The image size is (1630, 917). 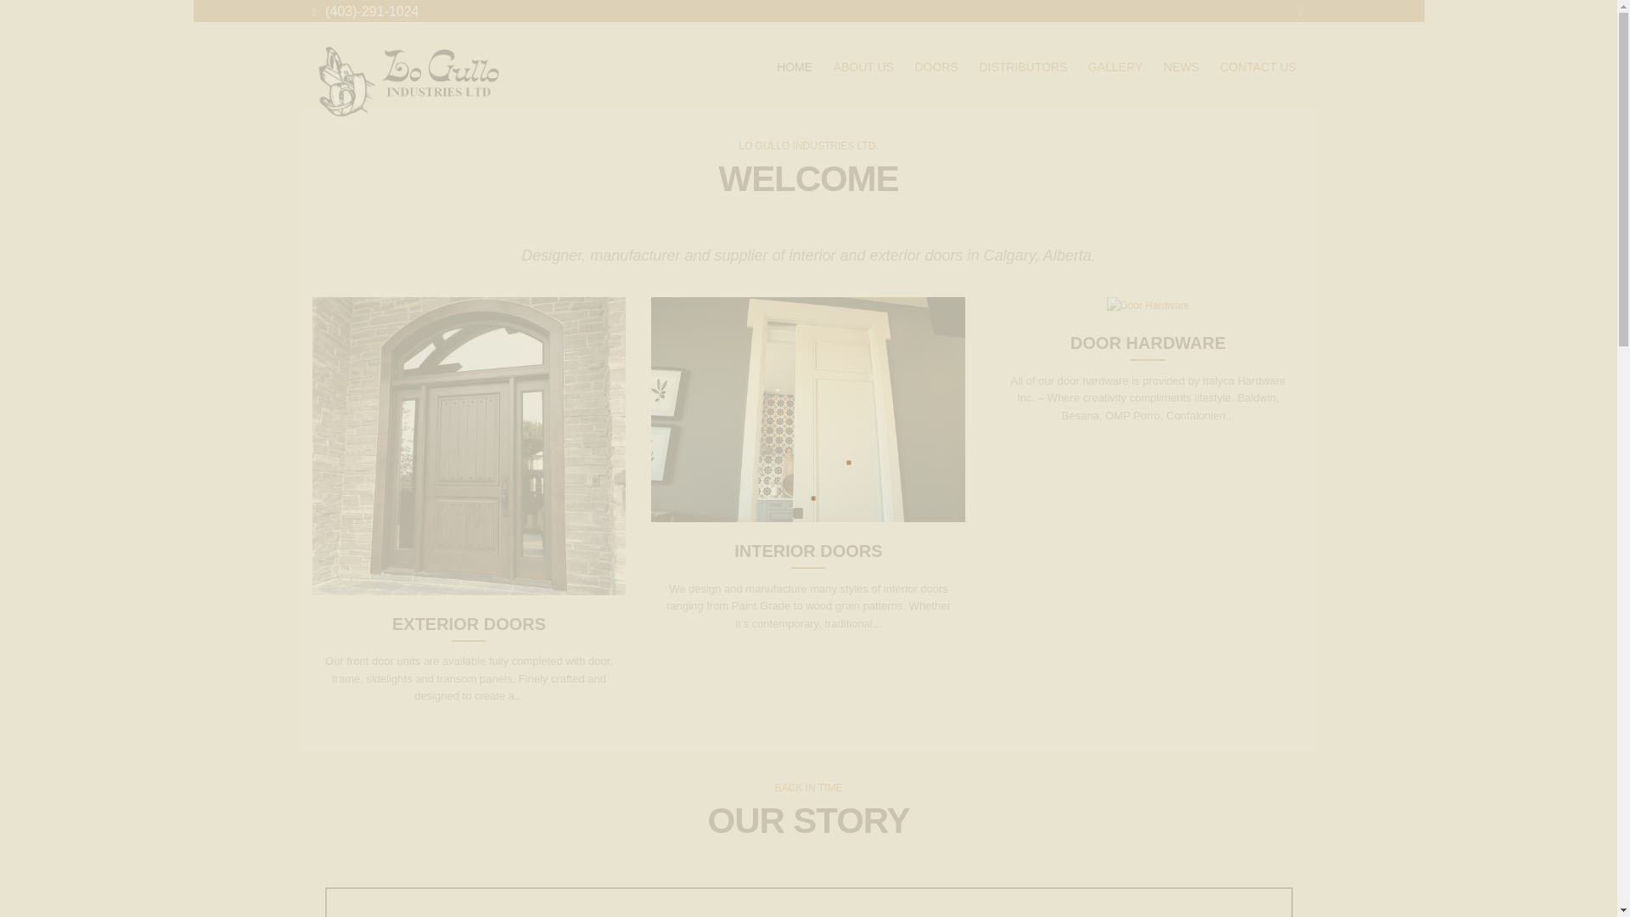 I want to click on CONTACT US, so click(x=1258, y=68).